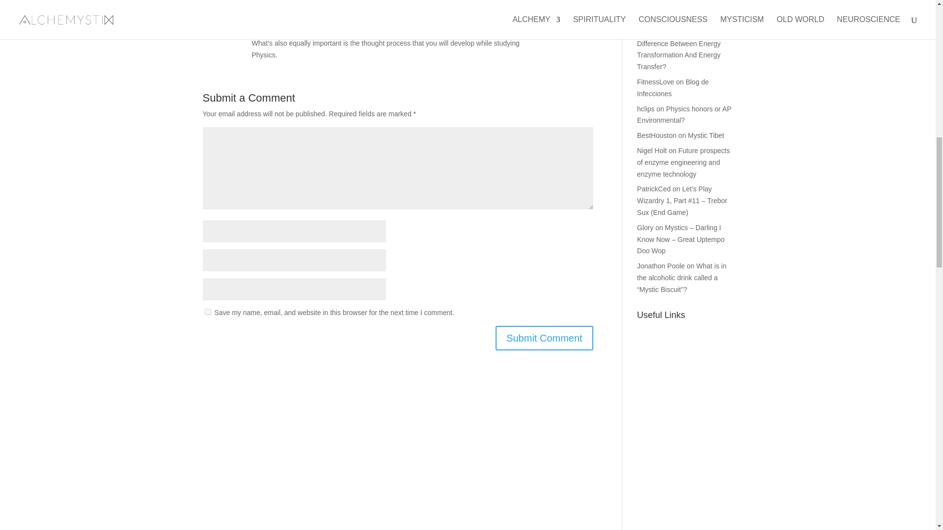 This screenshot has height=530, width=943. What do you see at coordinates (645, 109) in the screenshot?
I see `hclips` at bounding box center [645, 109].